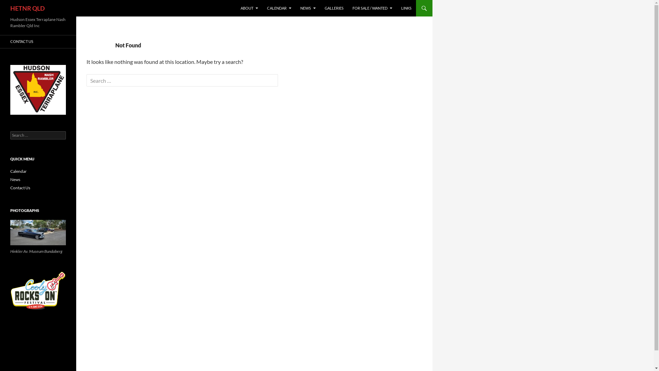 This screenshot has width=659, height=371. Describe the element at coordinates (406, 8) in the screenshot. I see `LINKS` at that location.